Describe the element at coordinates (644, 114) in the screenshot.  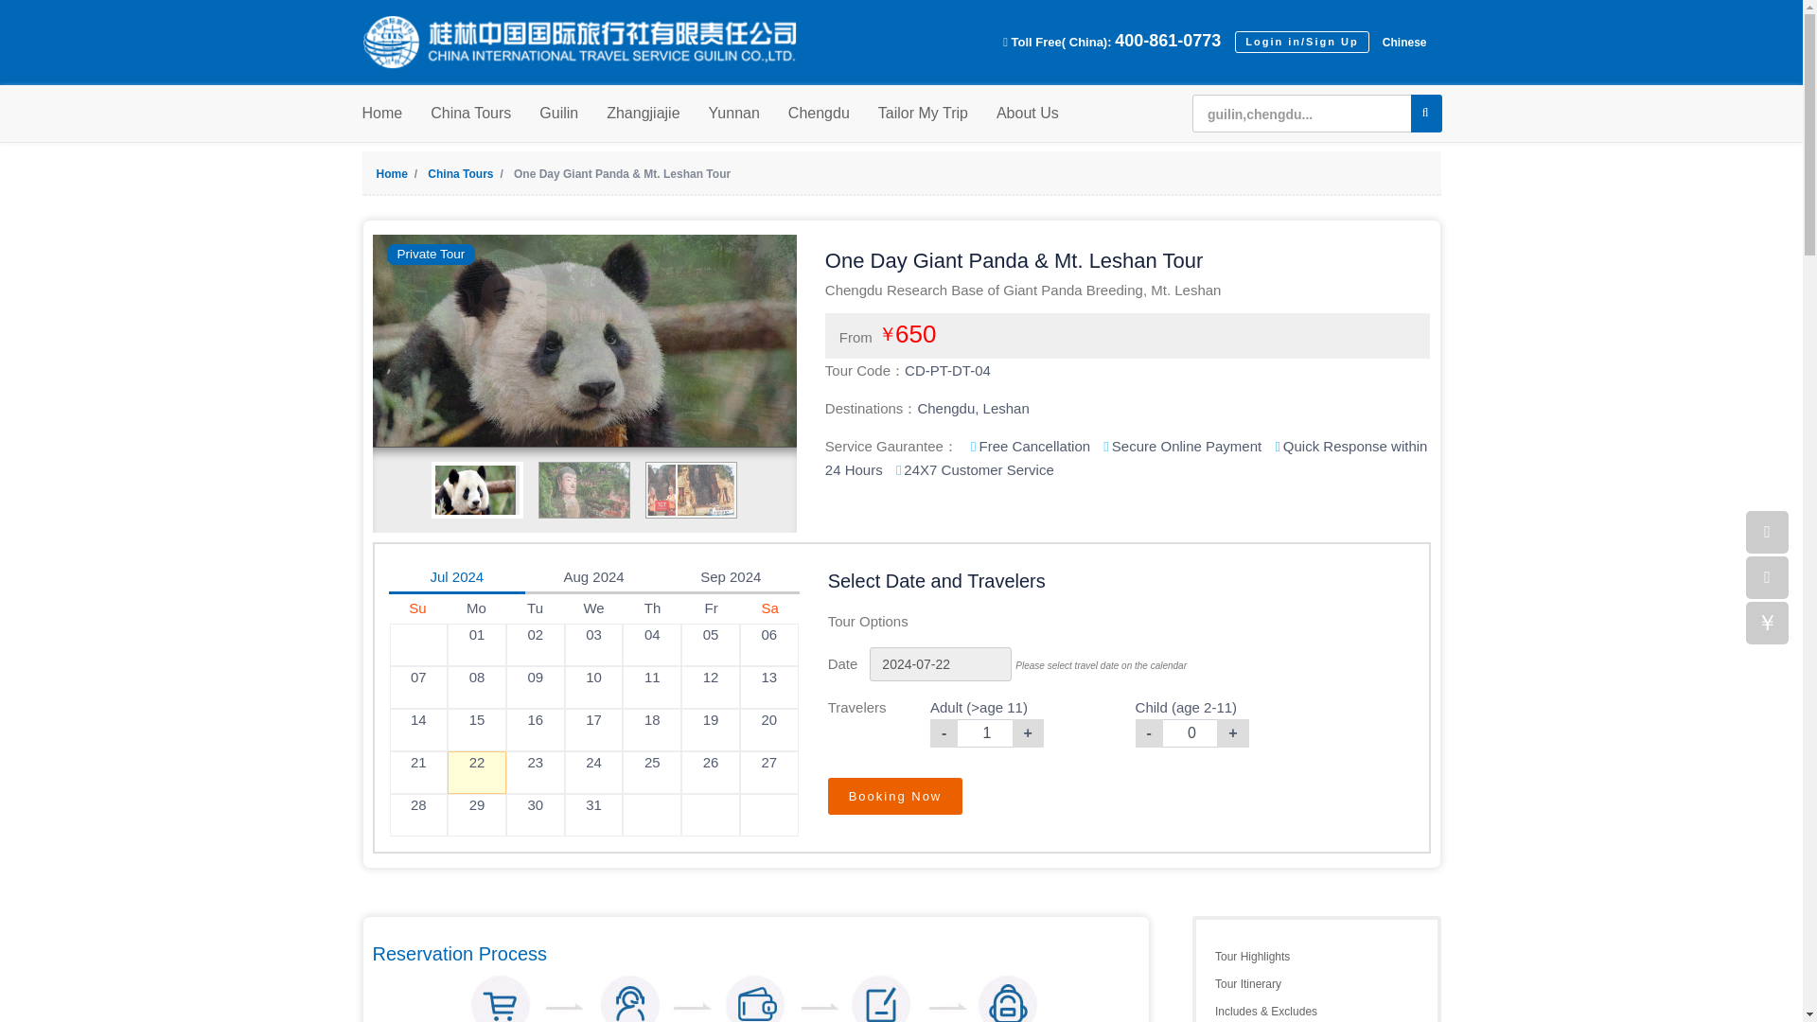
I see `Zhangjiajie` at that location.